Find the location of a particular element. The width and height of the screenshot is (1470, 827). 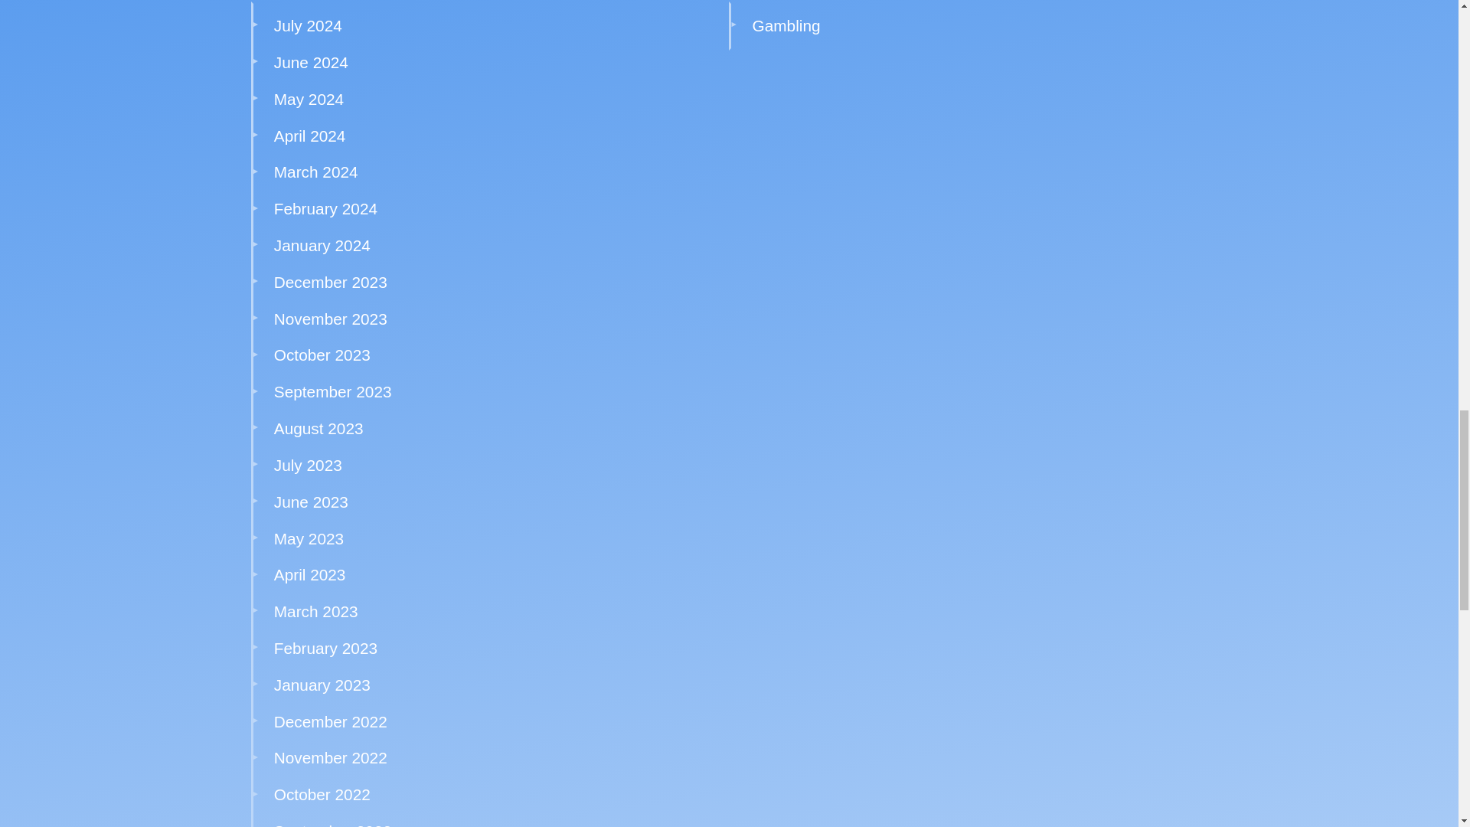

March 2023 is located at coordinates (315, 611).